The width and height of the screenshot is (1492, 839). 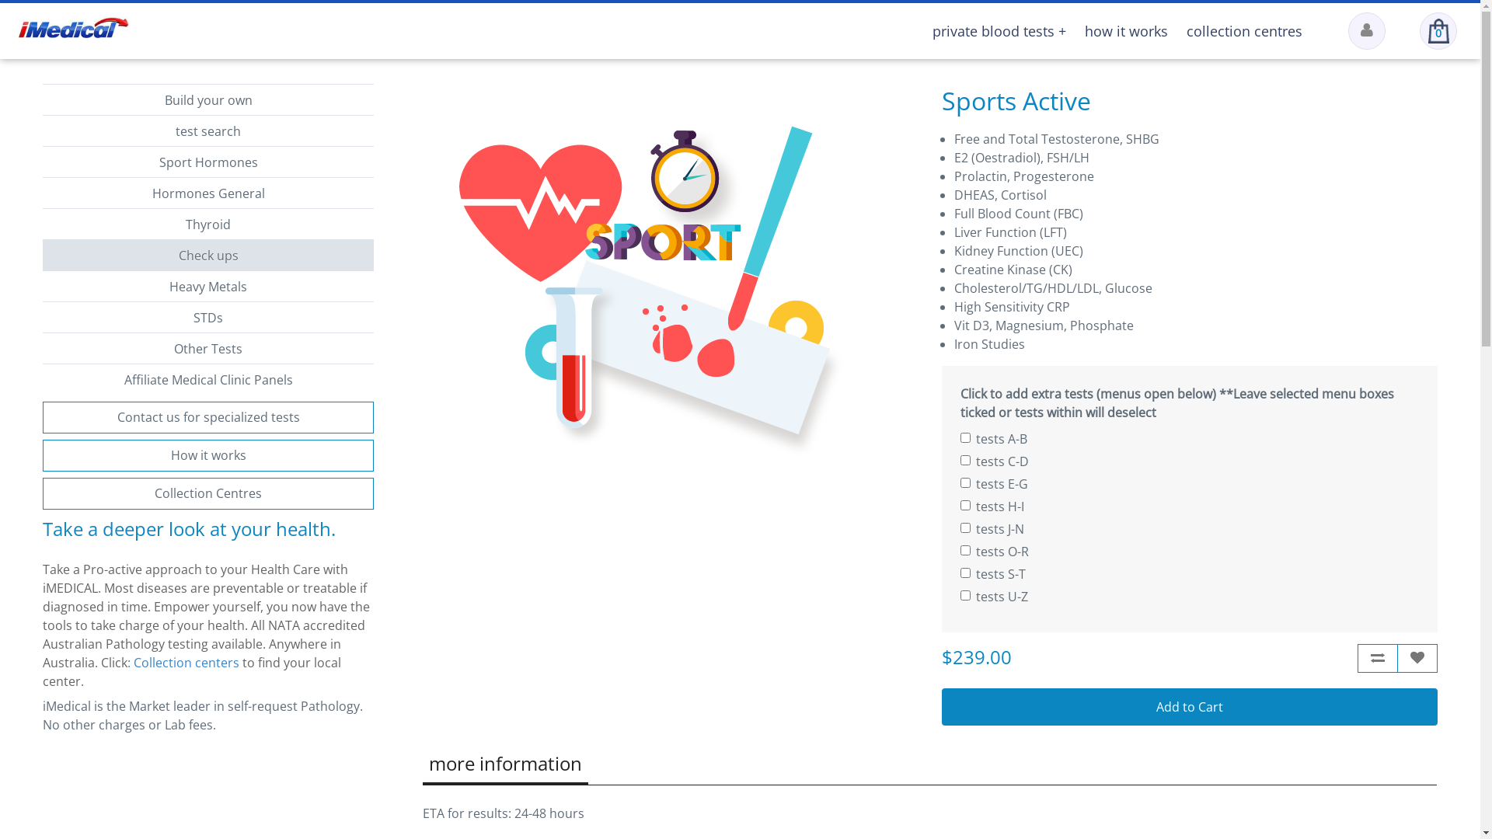 I want to click on Heavy Metals, so click(x=208, y=286).